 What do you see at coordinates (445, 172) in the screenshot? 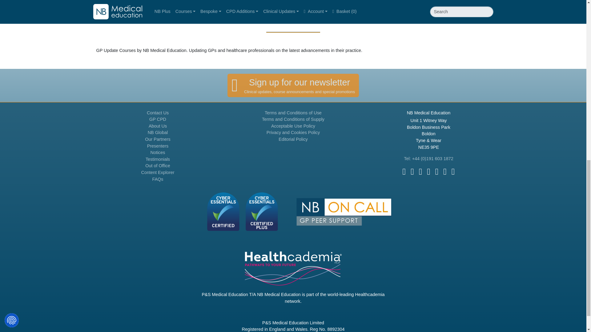
I see `NB Medical Spotify` at bounding box center [445, 172].